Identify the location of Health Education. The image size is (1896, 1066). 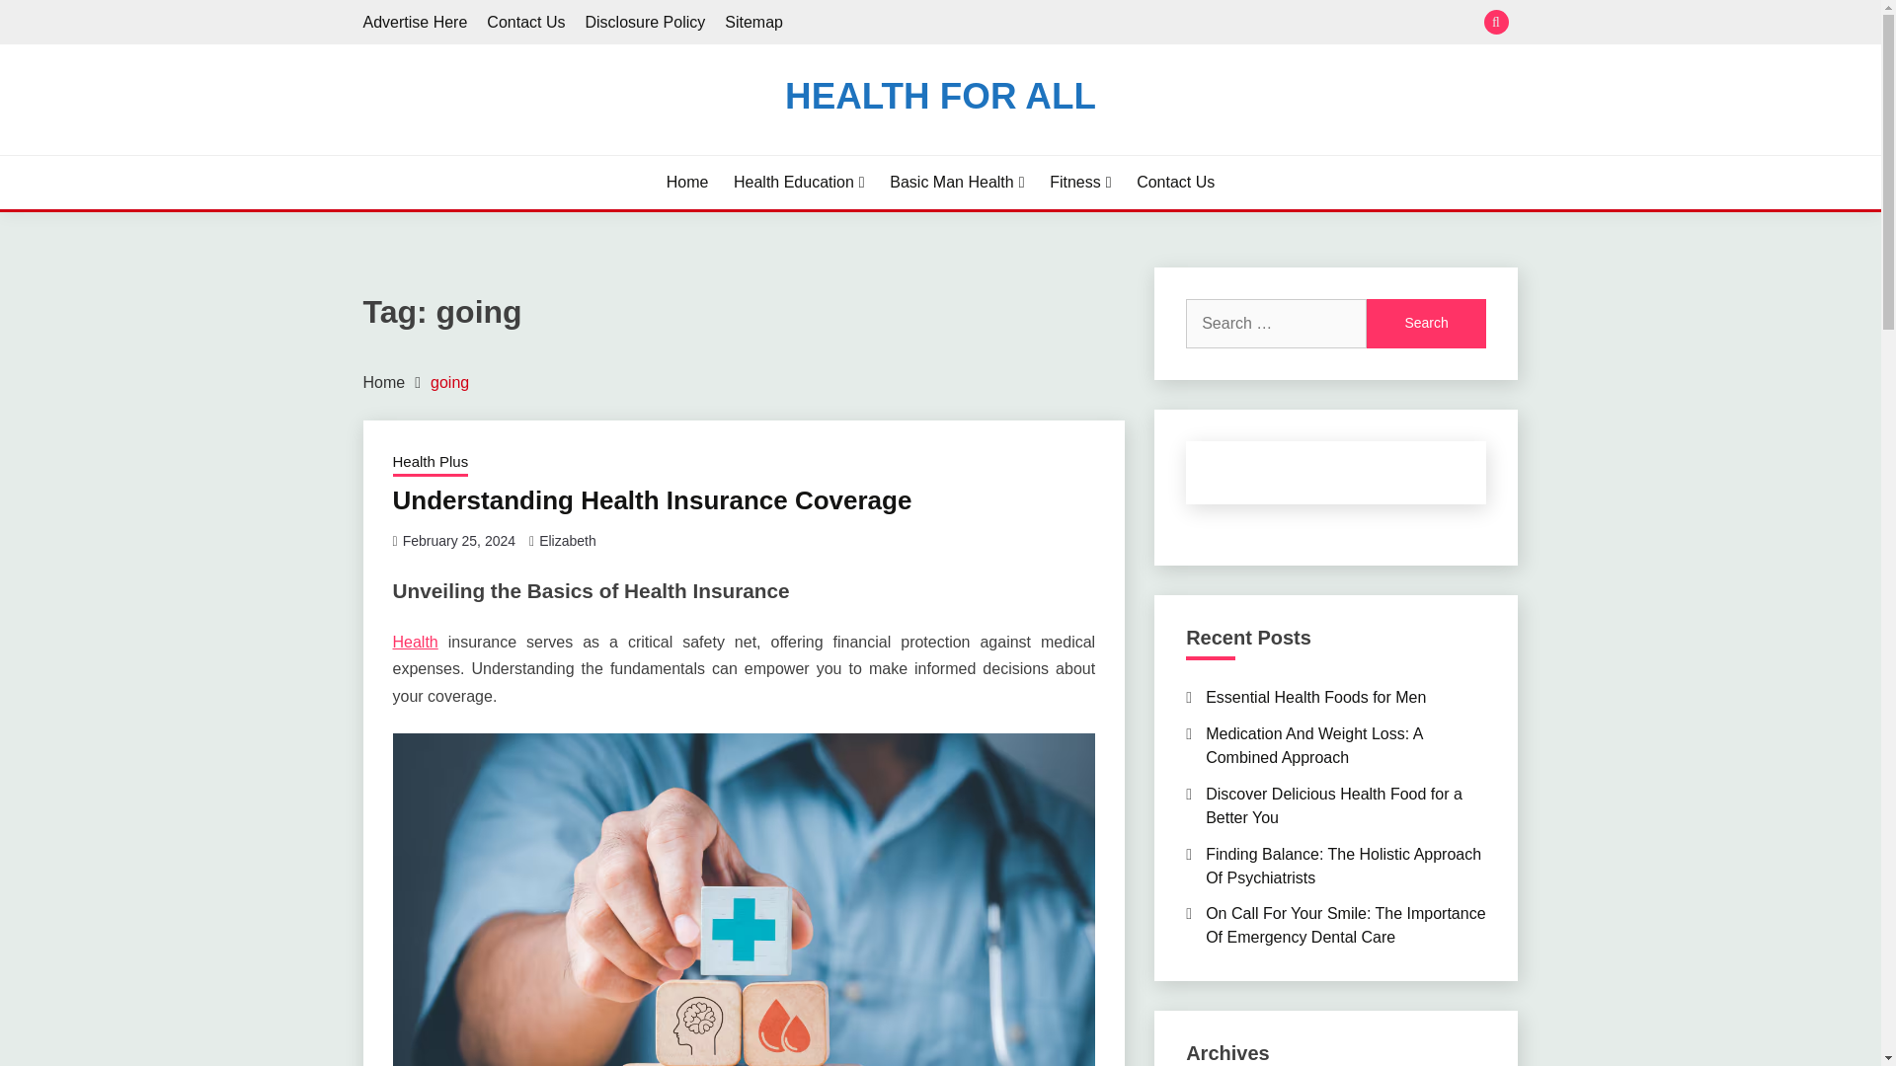
(799, 182).